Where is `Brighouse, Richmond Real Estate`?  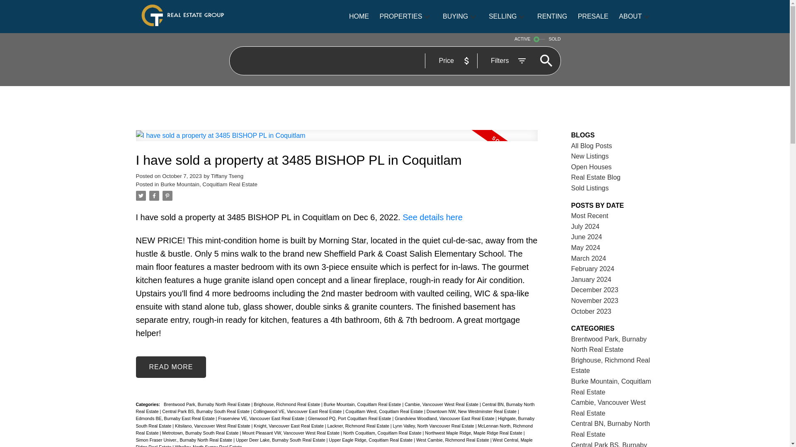
Brighouse, Richmond Real Estate is located at coordinates (288, 404).